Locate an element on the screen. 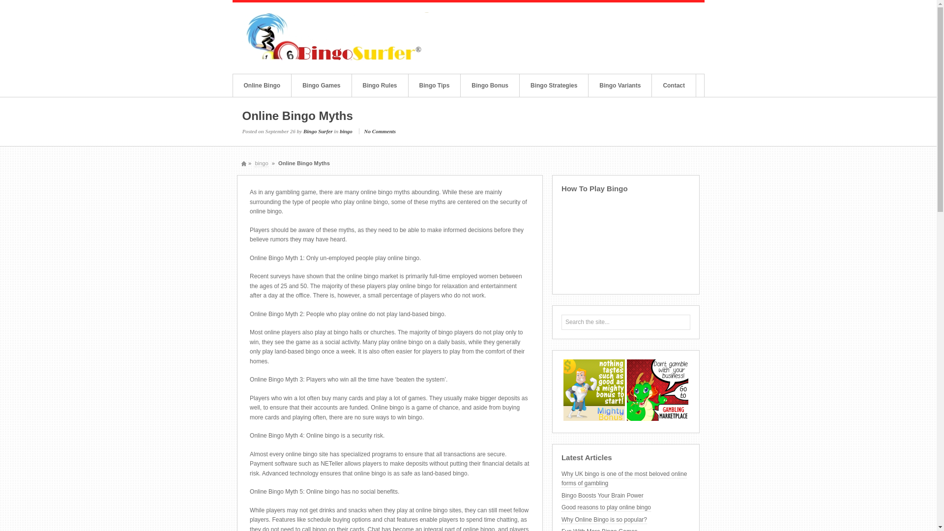 This screenshot has height=531, width=944. Bingo Surfer is located at coordinates (318, 131).